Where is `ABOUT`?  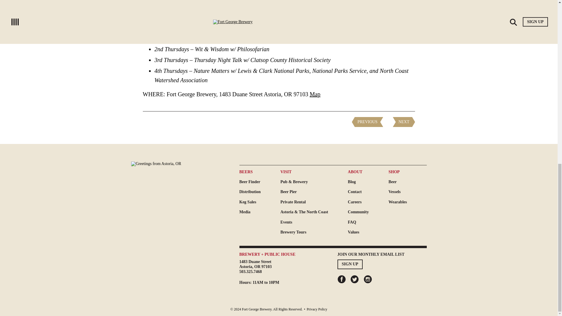
ABOUT is located at coordinates (368, 222).